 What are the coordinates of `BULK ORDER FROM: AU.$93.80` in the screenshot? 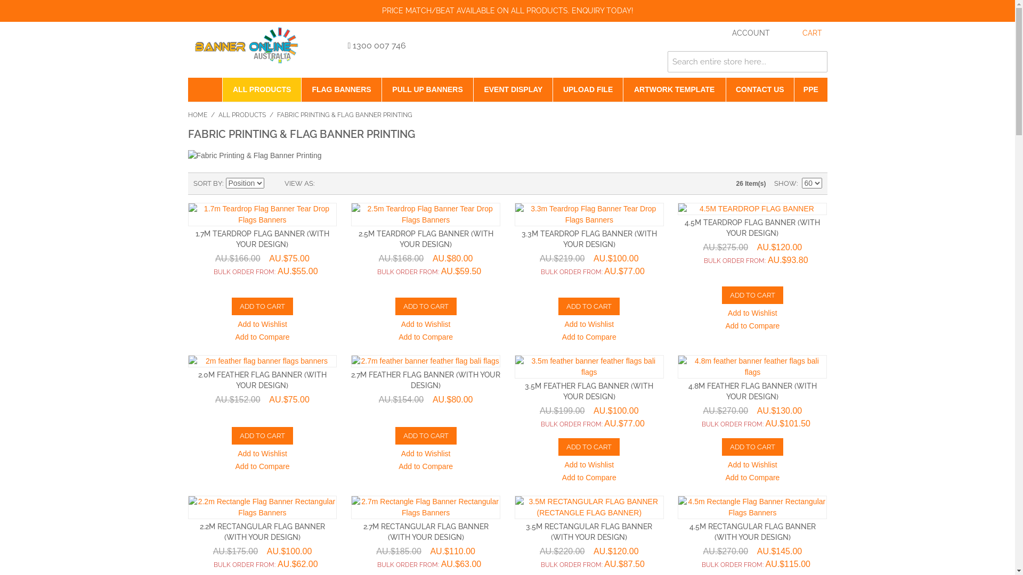 It's located at (752, 260).